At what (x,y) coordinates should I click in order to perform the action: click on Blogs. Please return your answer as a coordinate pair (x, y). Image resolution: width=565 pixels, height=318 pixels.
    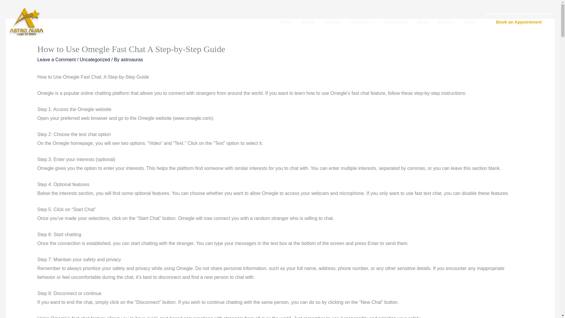
    Looking at the image, I should click on (423, 22).